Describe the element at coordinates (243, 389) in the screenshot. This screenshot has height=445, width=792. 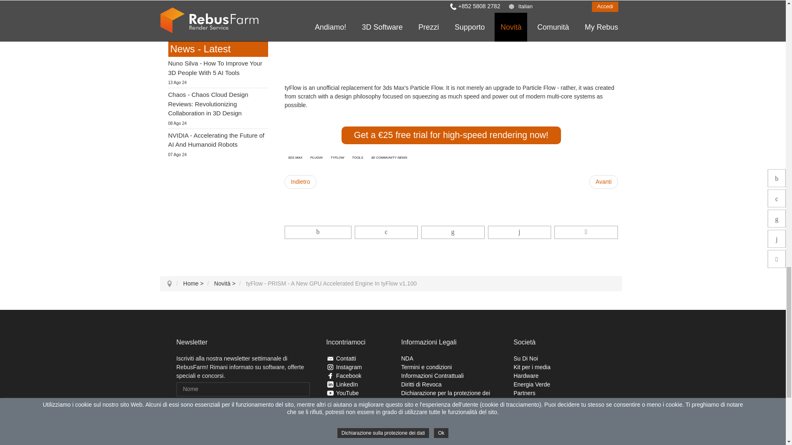
I see `Nome` at that location.